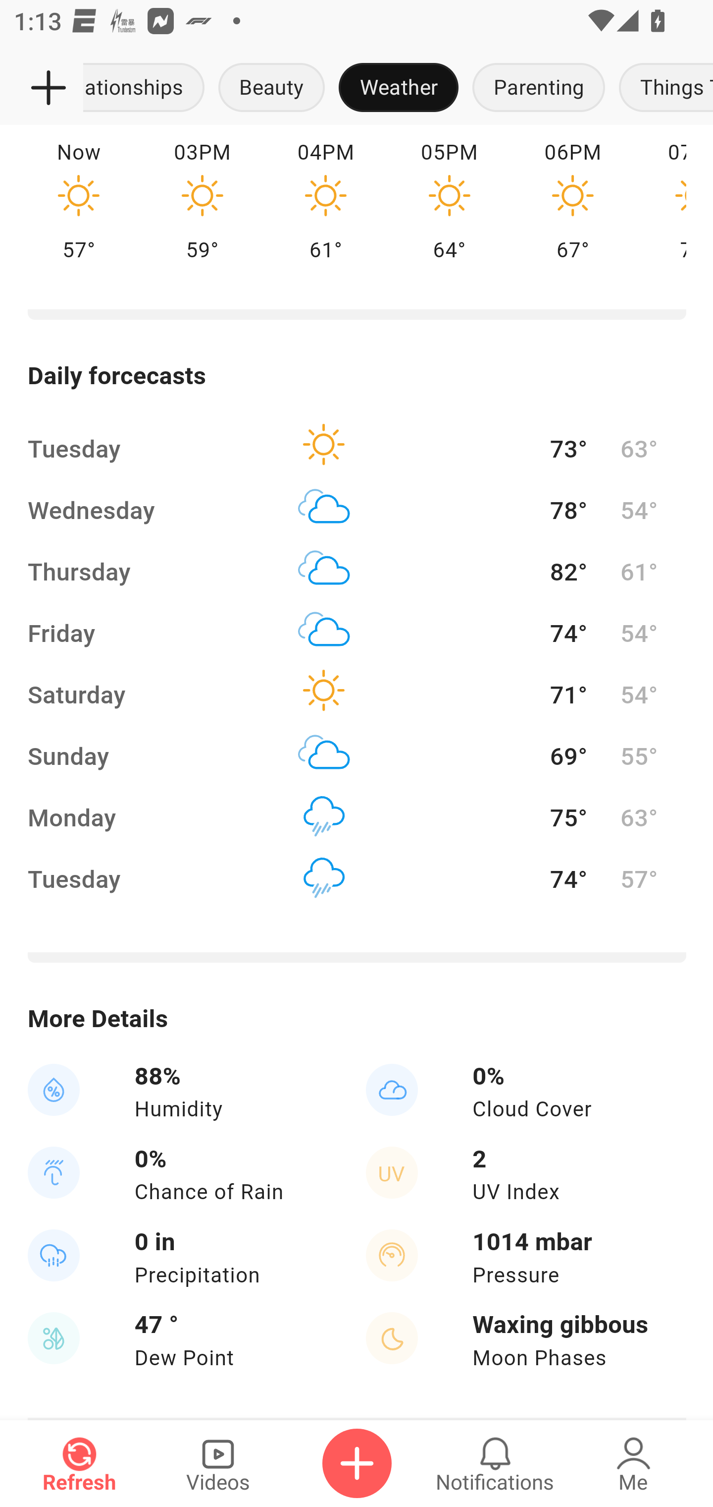 The height and width of the screenshot is (1507, 713). Describe the element at coordinates (271, 88) in the screenshot. I see `Beauty` at that location.